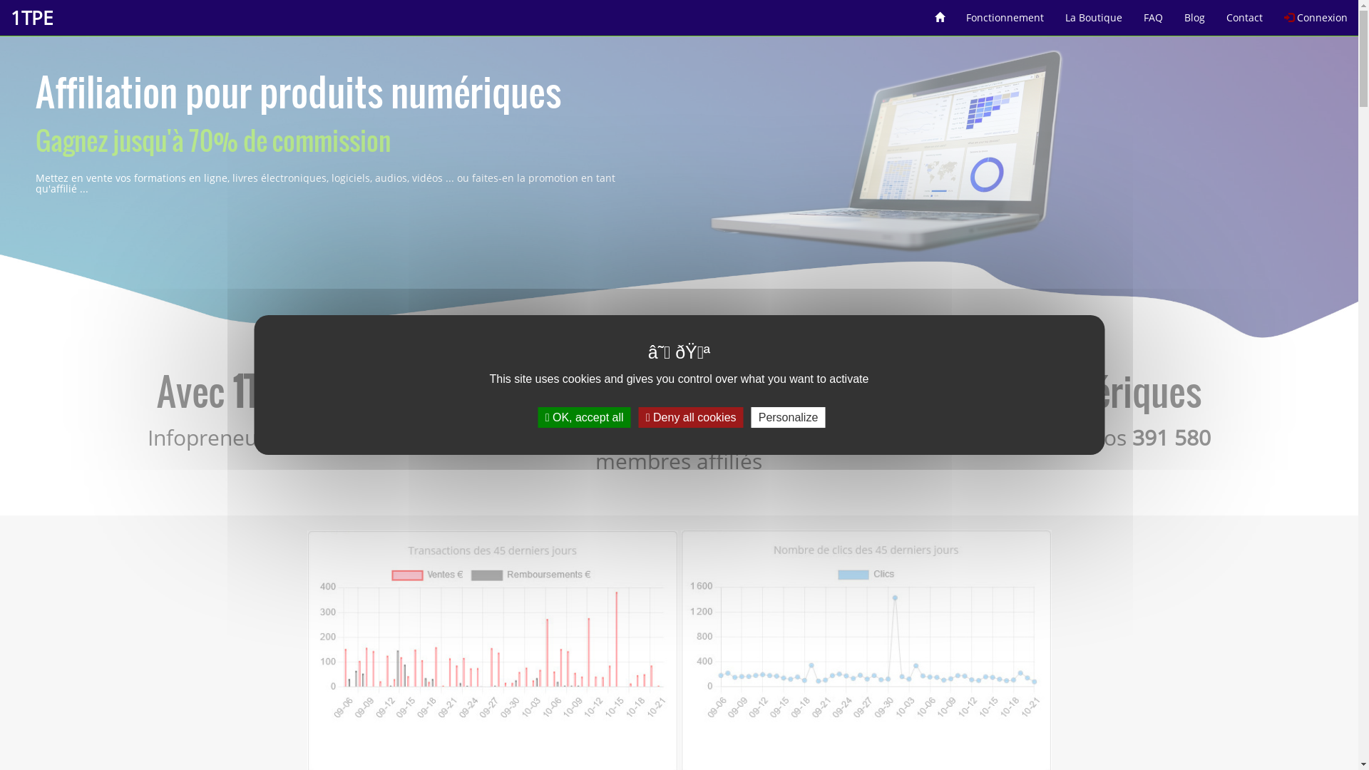 Image resolution: width=1369 pixels, height=770 pixels. I want to click on FAQ, so click(1154, 13).